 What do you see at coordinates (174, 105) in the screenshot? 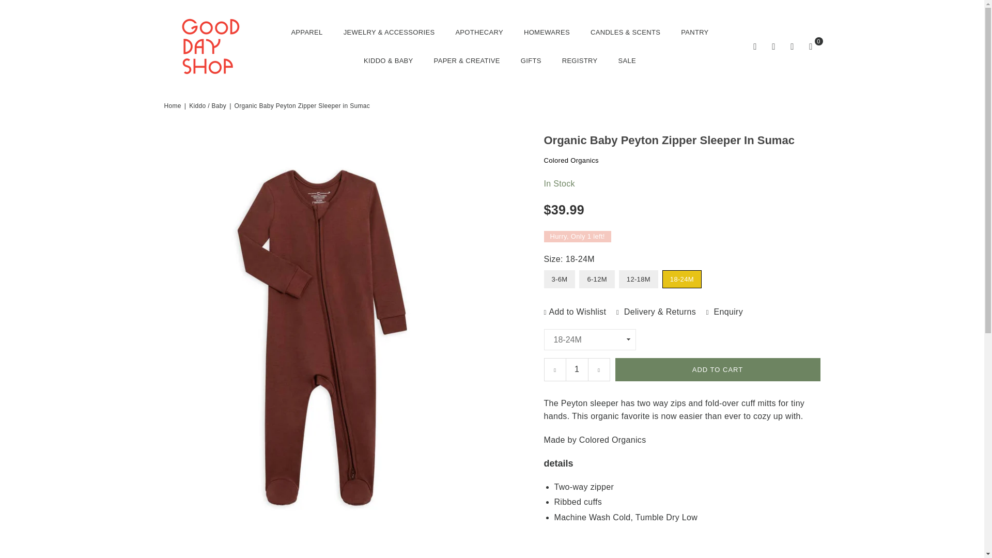
I see `Back to the home page` at bounding box center [174, 105].